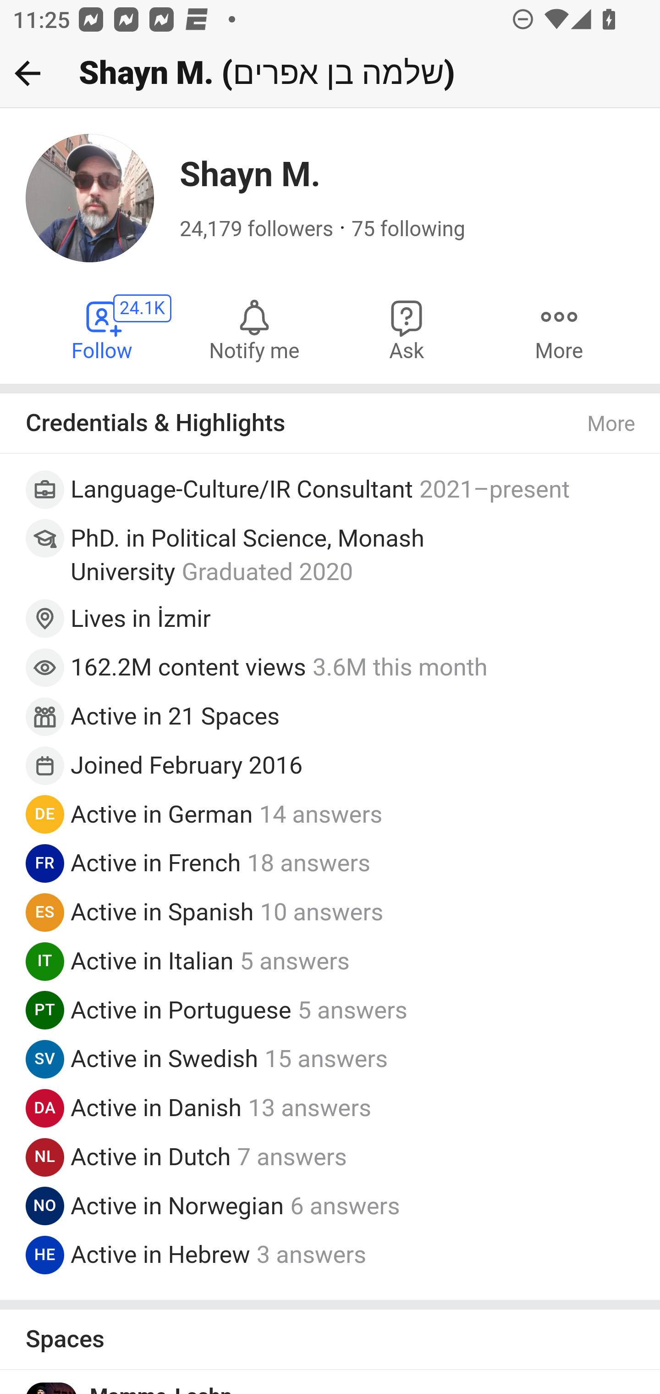  I want to click on Notify me, so click(254, 329).